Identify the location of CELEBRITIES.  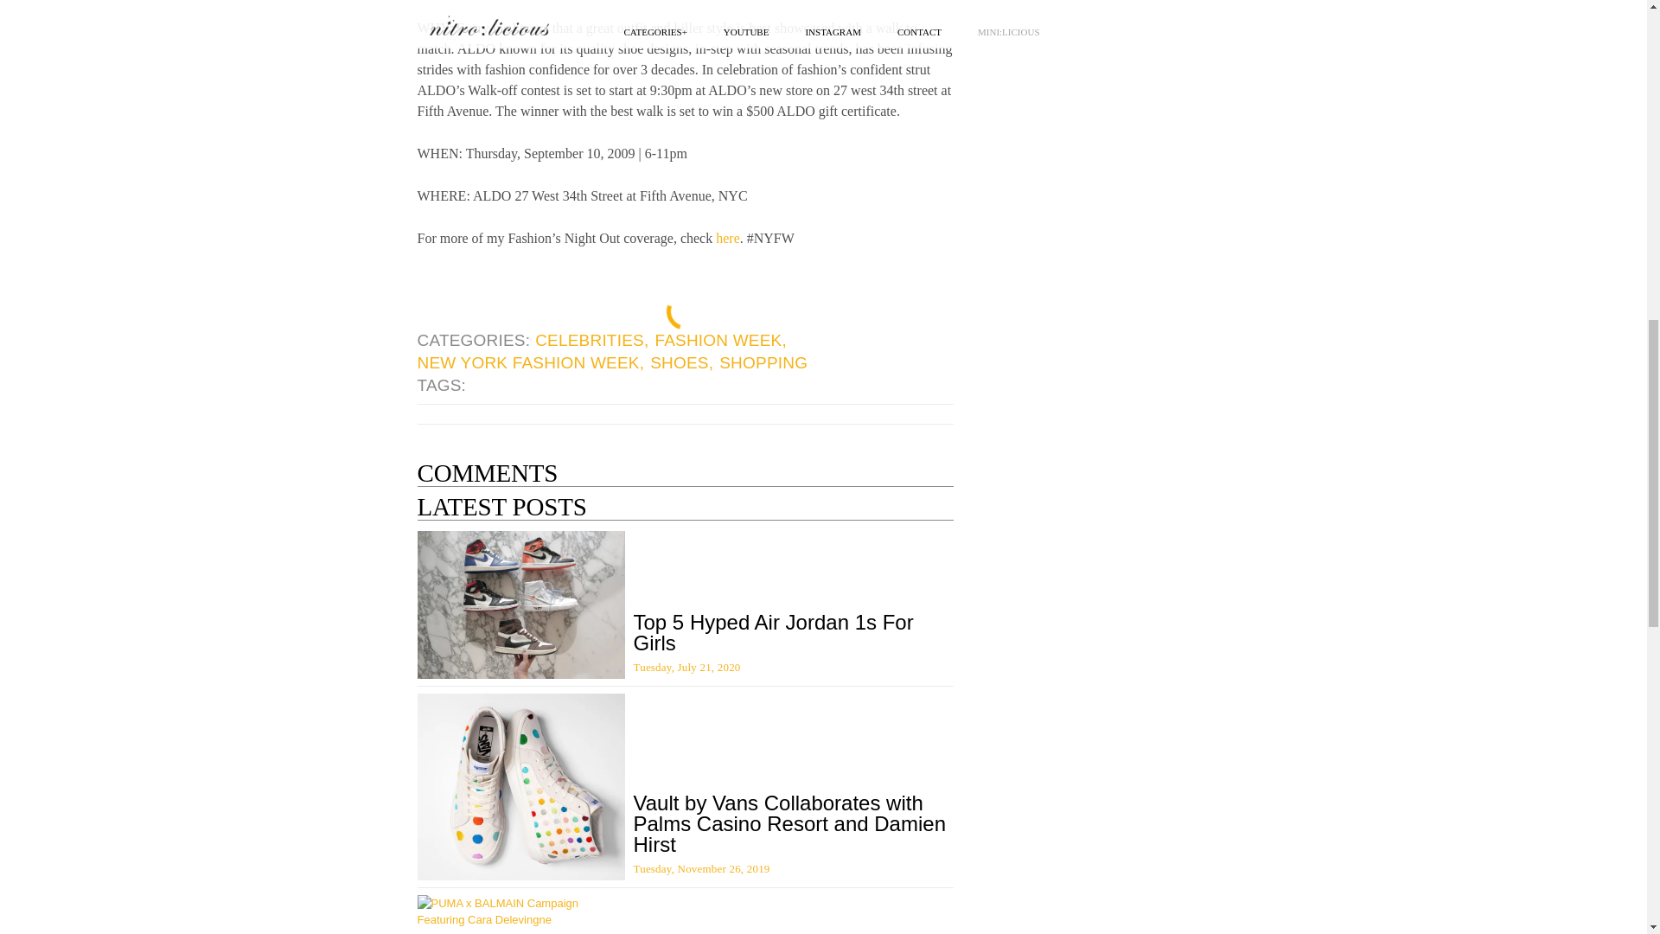
(592, 341).